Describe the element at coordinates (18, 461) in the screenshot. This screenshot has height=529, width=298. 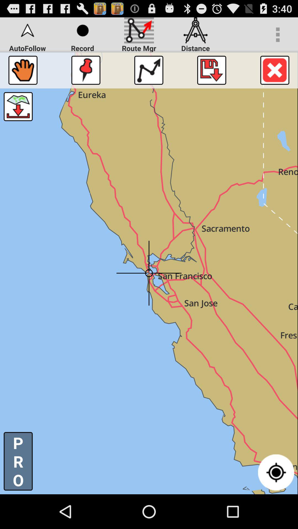
I see `select the item at the bottom left corner` at that location.